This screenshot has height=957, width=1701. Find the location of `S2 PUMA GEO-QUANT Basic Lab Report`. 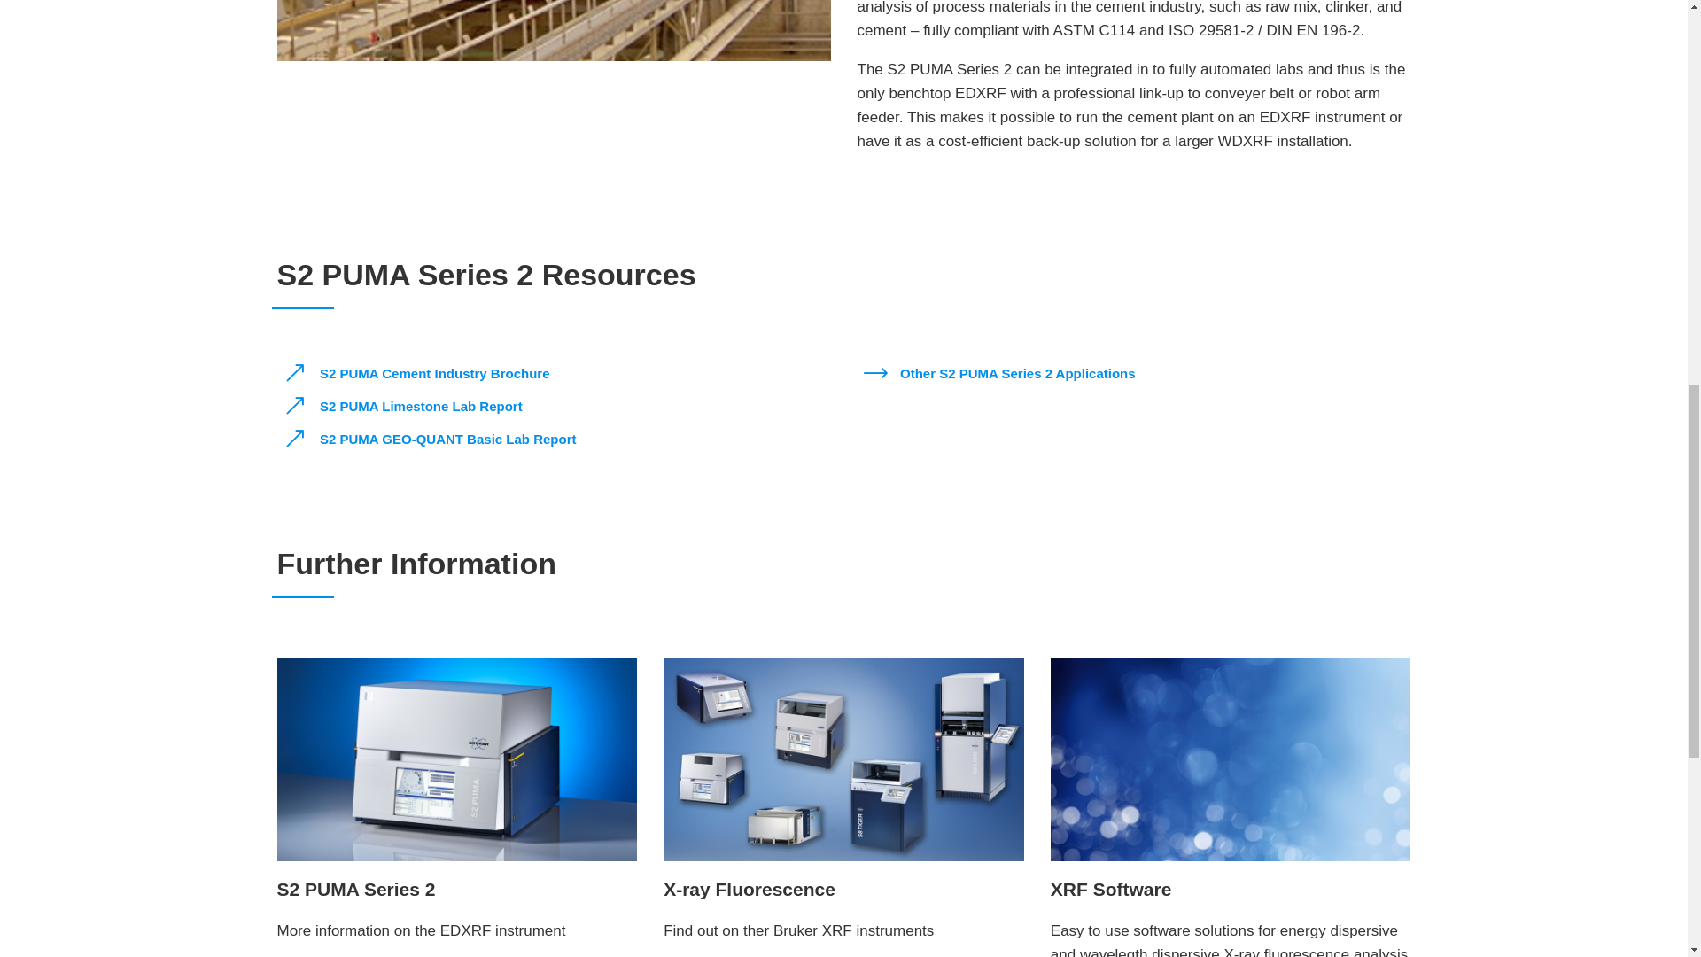

S2 PUMA GEO-QUANT Basic Lab Report is located at coordinates (433, 438).